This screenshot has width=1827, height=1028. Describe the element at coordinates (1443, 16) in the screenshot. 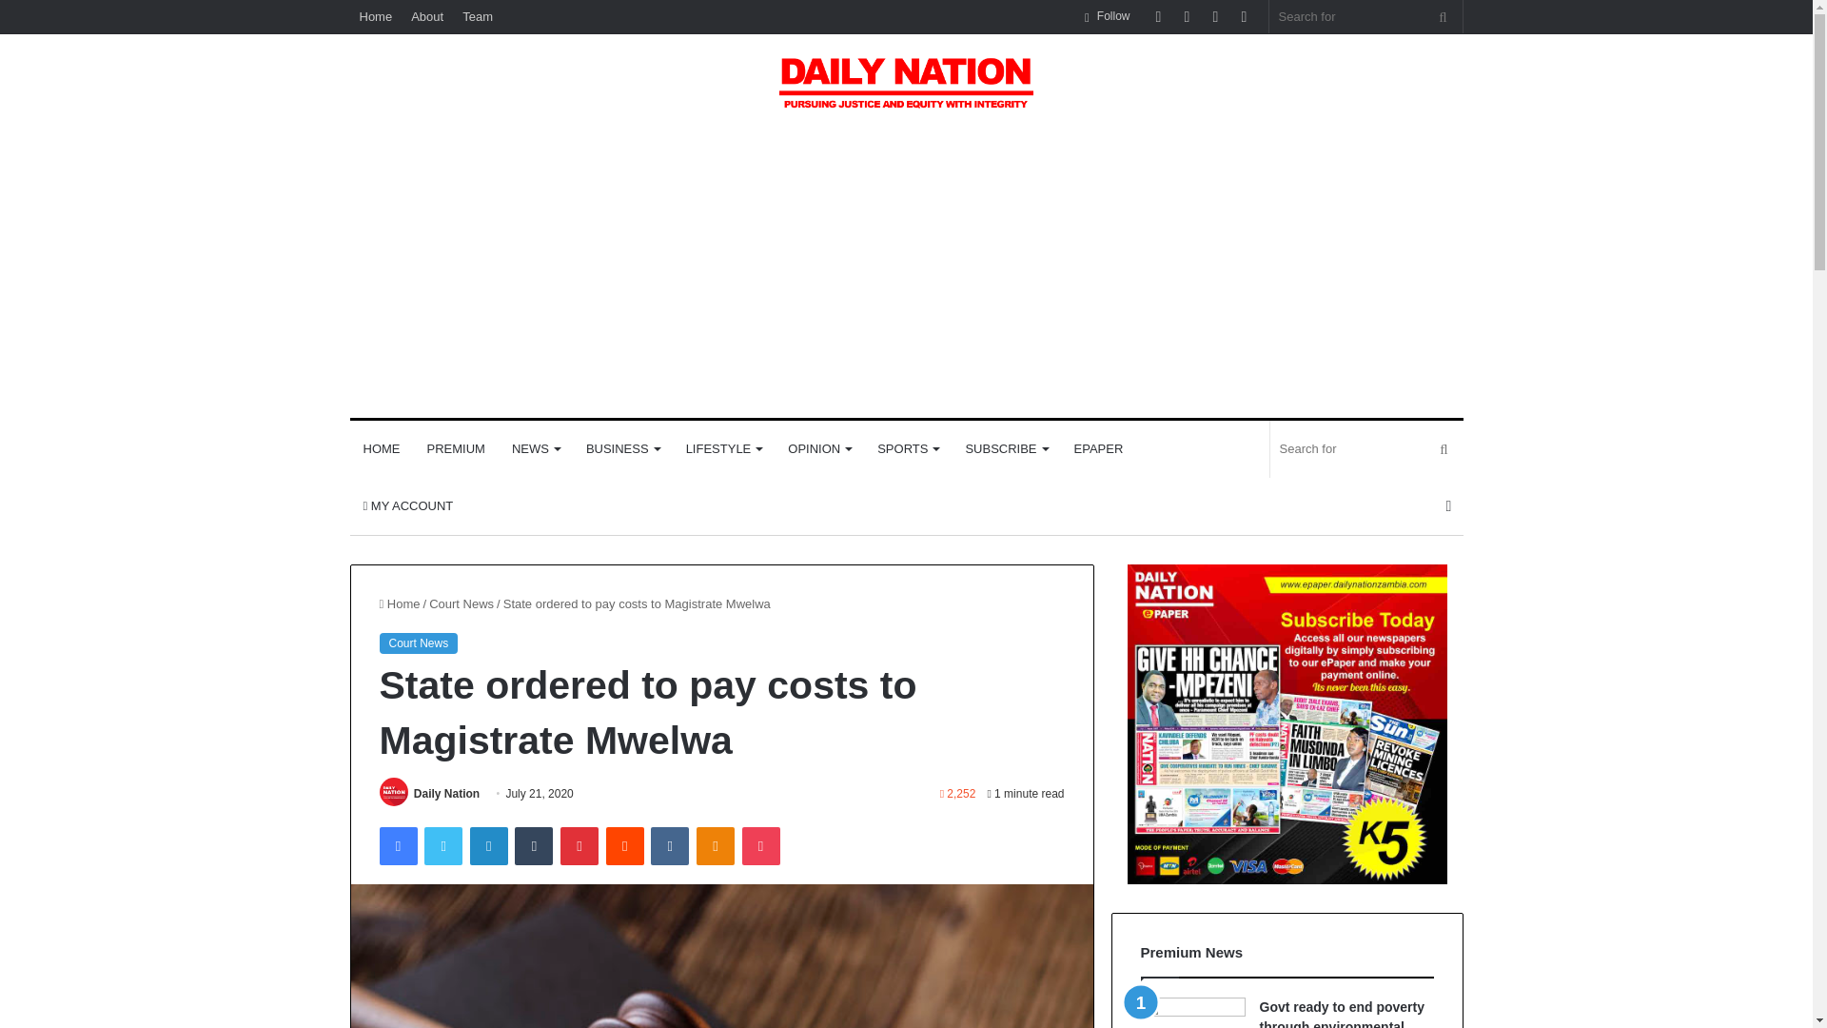

I see `Search for` at that location.